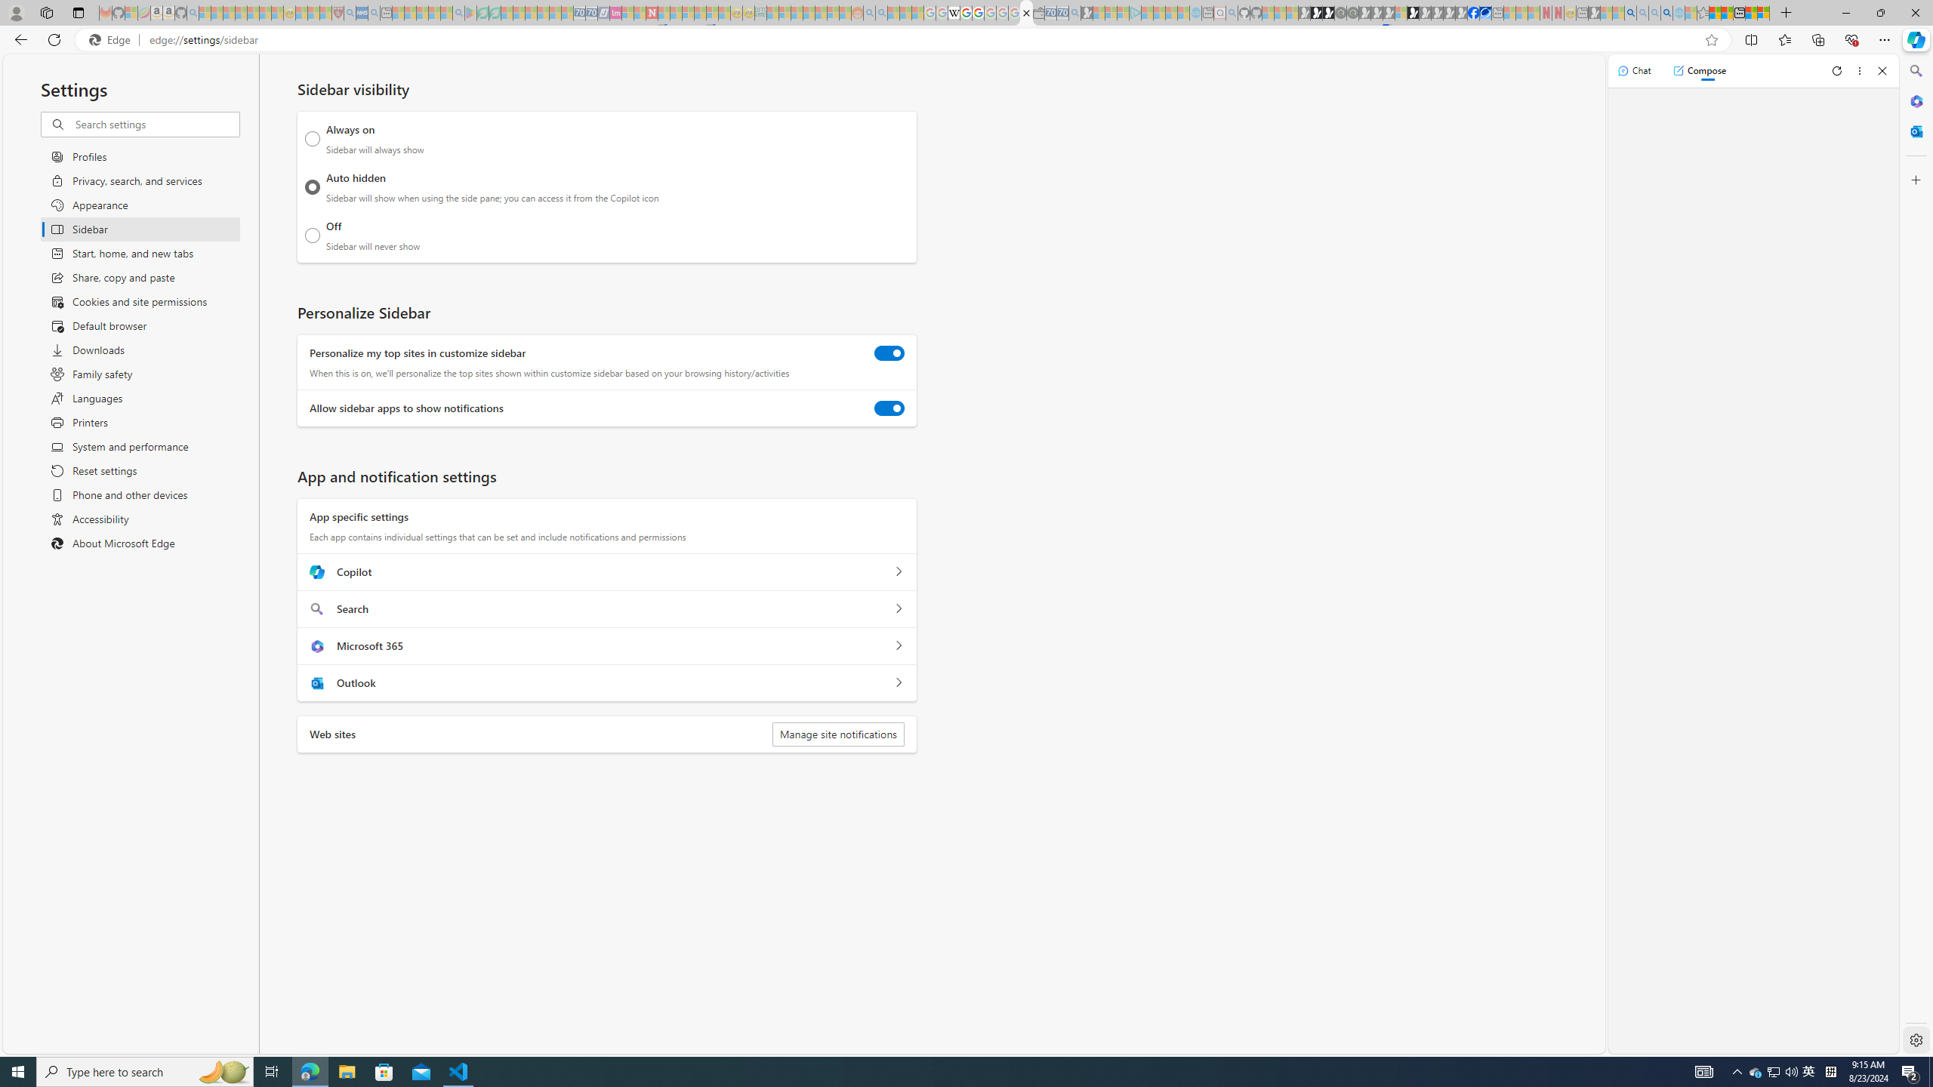  I want to click on Local - MSN - Sleeping, so click(325, 13).